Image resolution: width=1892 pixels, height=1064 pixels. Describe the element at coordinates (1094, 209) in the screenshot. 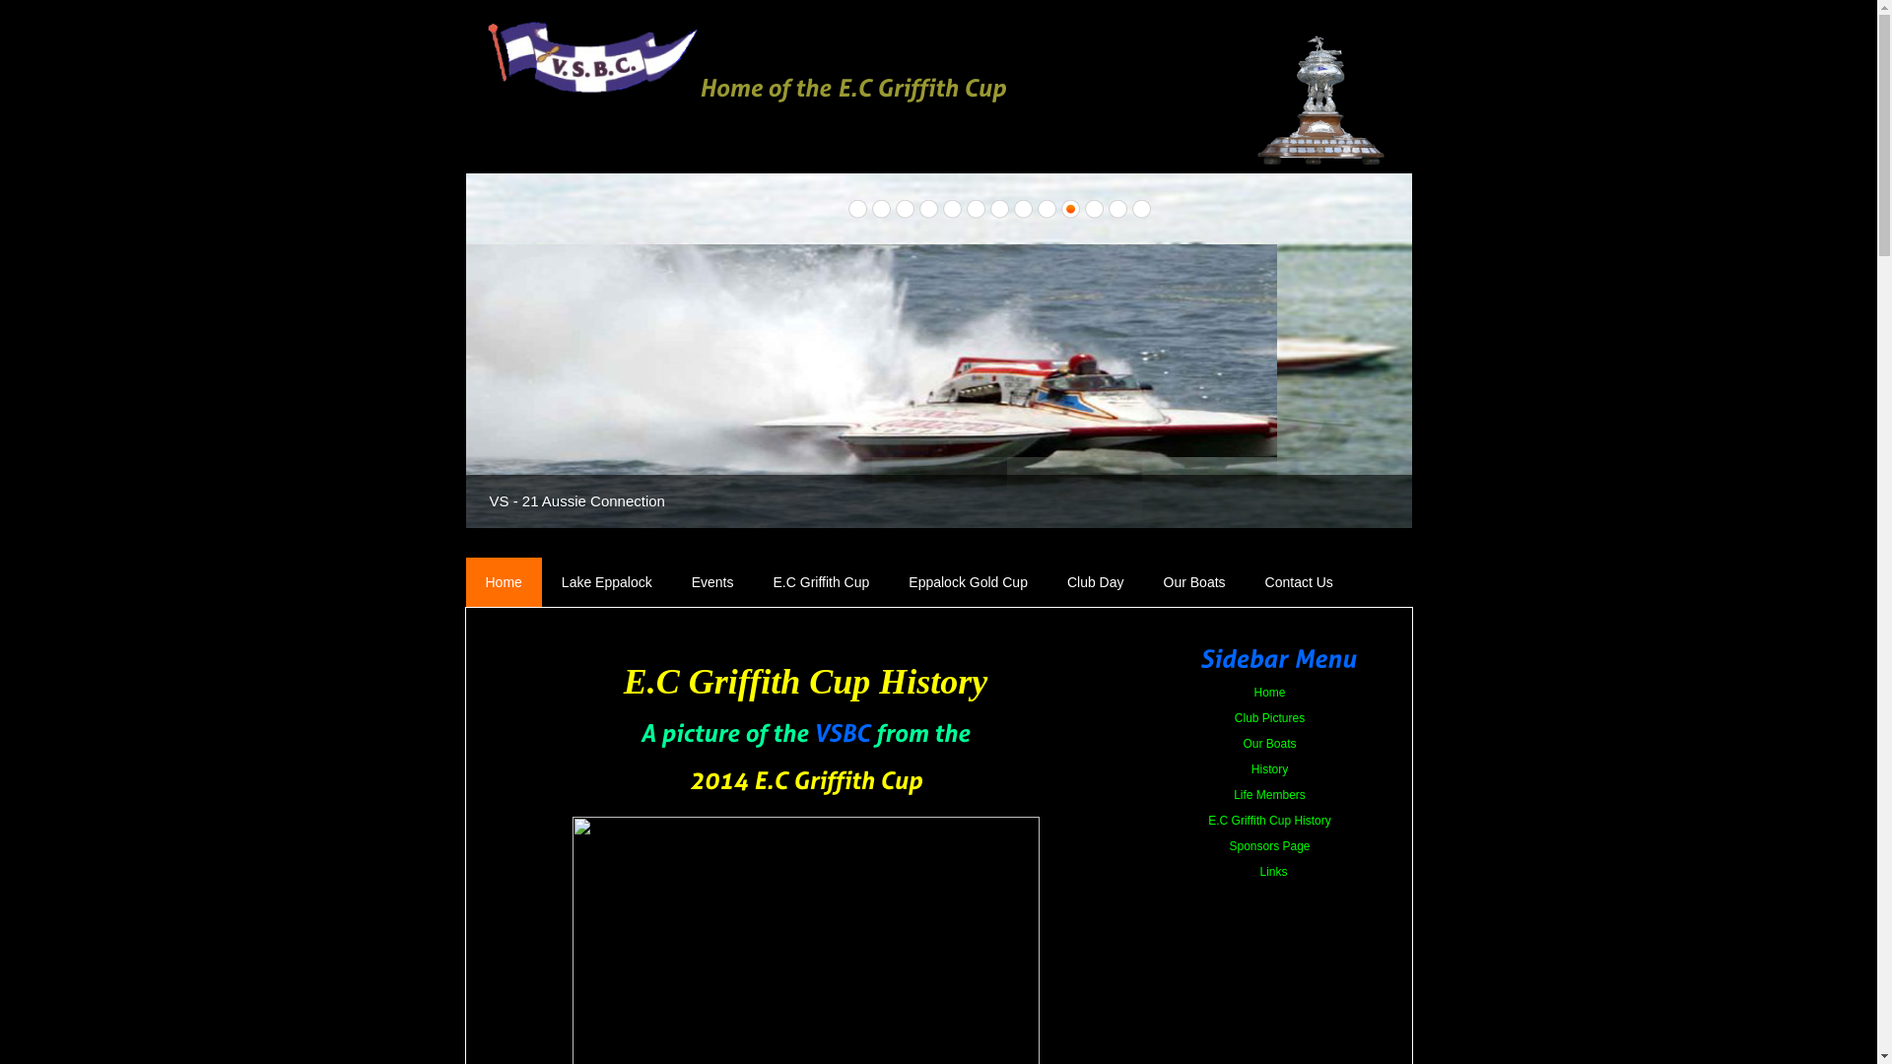

I see `11` at that location.